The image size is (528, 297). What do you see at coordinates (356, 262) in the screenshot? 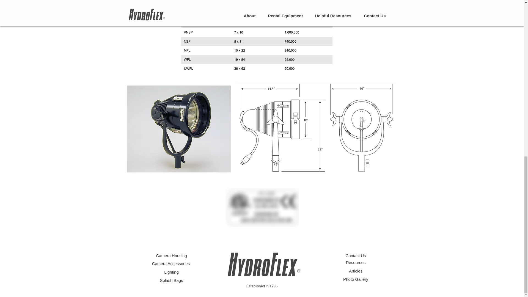
I see `Resources` at bounding box center [356, 262].